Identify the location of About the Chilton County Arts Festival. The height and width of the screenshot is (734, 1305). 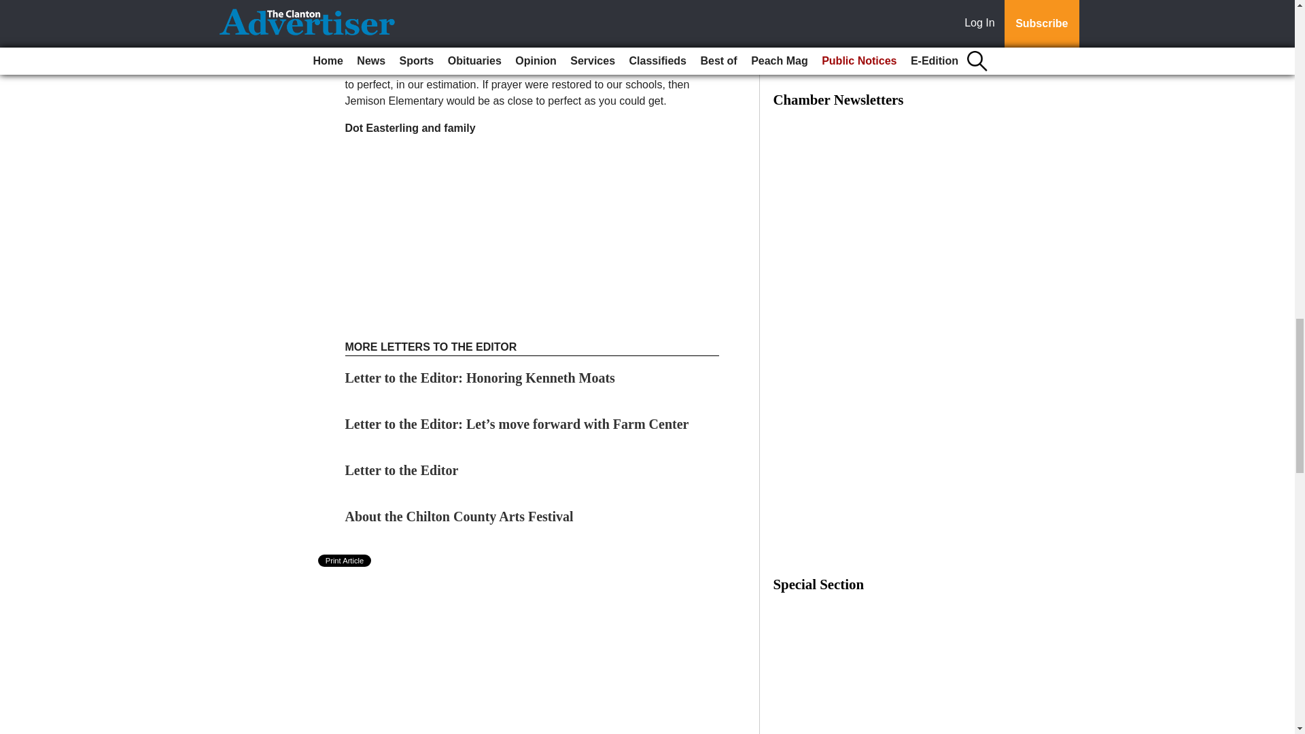
(459, 517).